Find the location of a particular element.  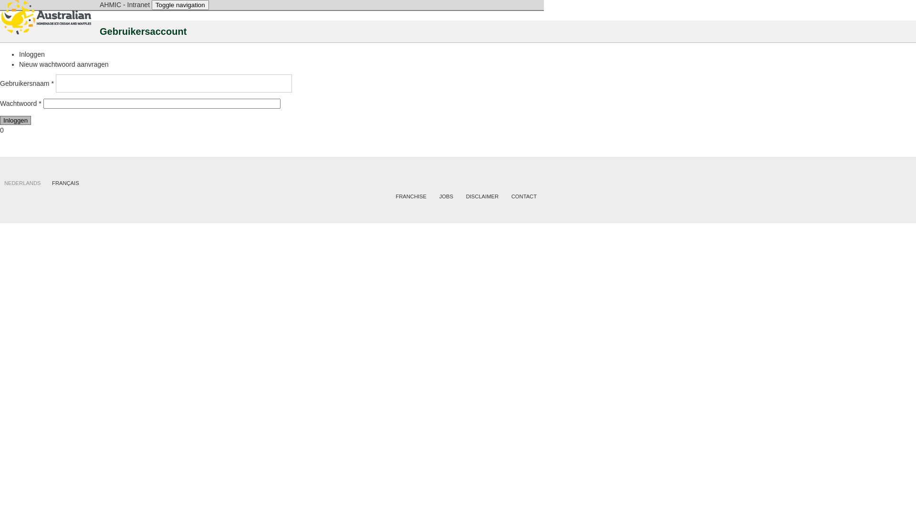

Geef het wachtwoord dat bij uw gebruikersnaam hoort. is located at coordinates (162, 104).